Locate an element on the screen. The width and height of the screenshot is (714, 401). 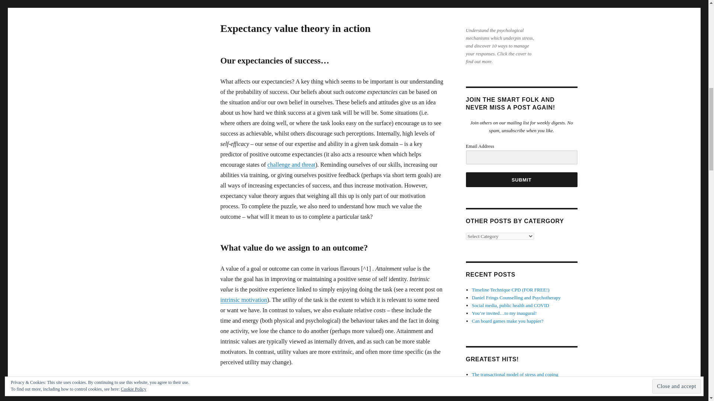
Social media, public health and COVID is located at coordinates (510, 305).